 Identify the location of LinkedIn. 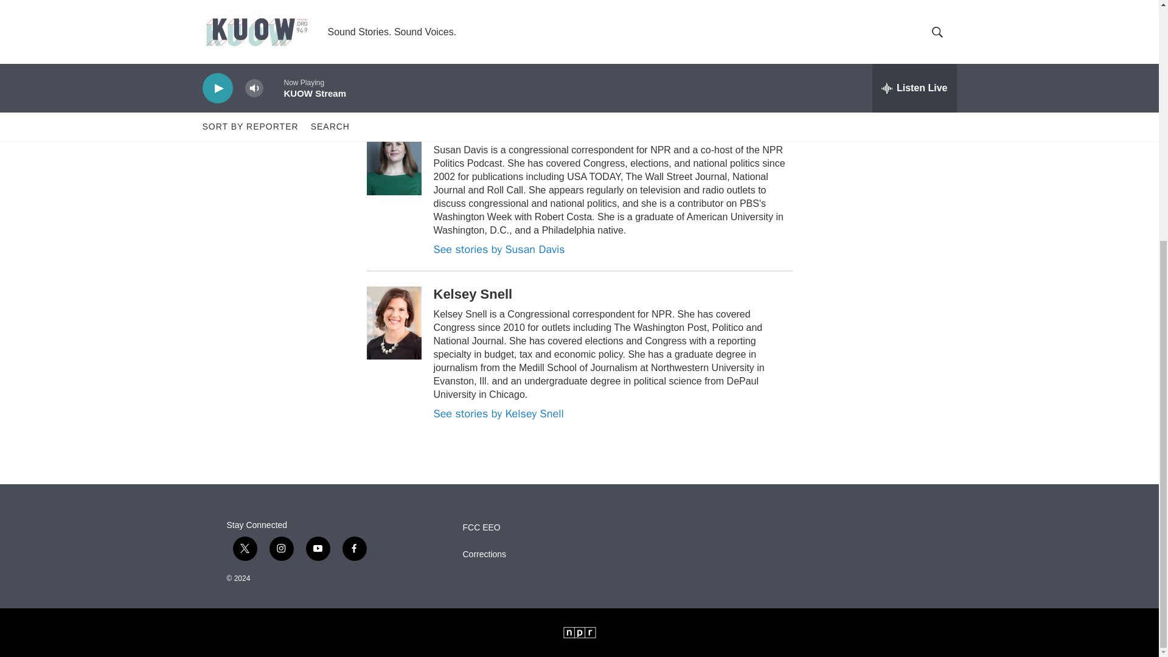
(397, 88).